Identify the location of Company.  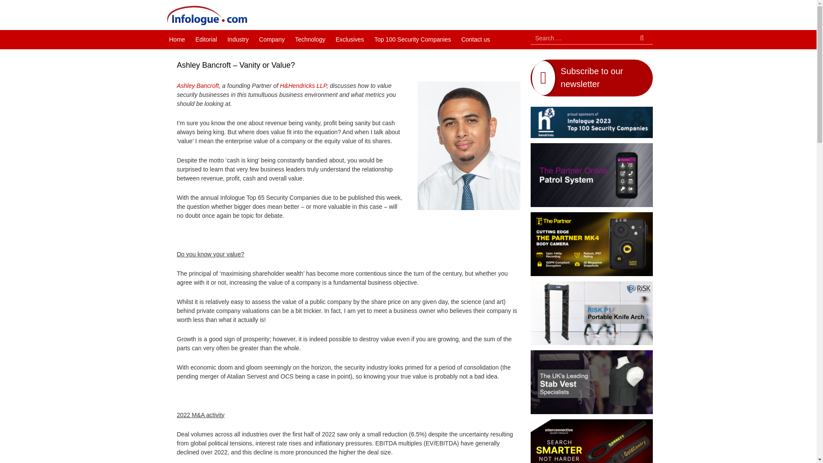
(271, 39).